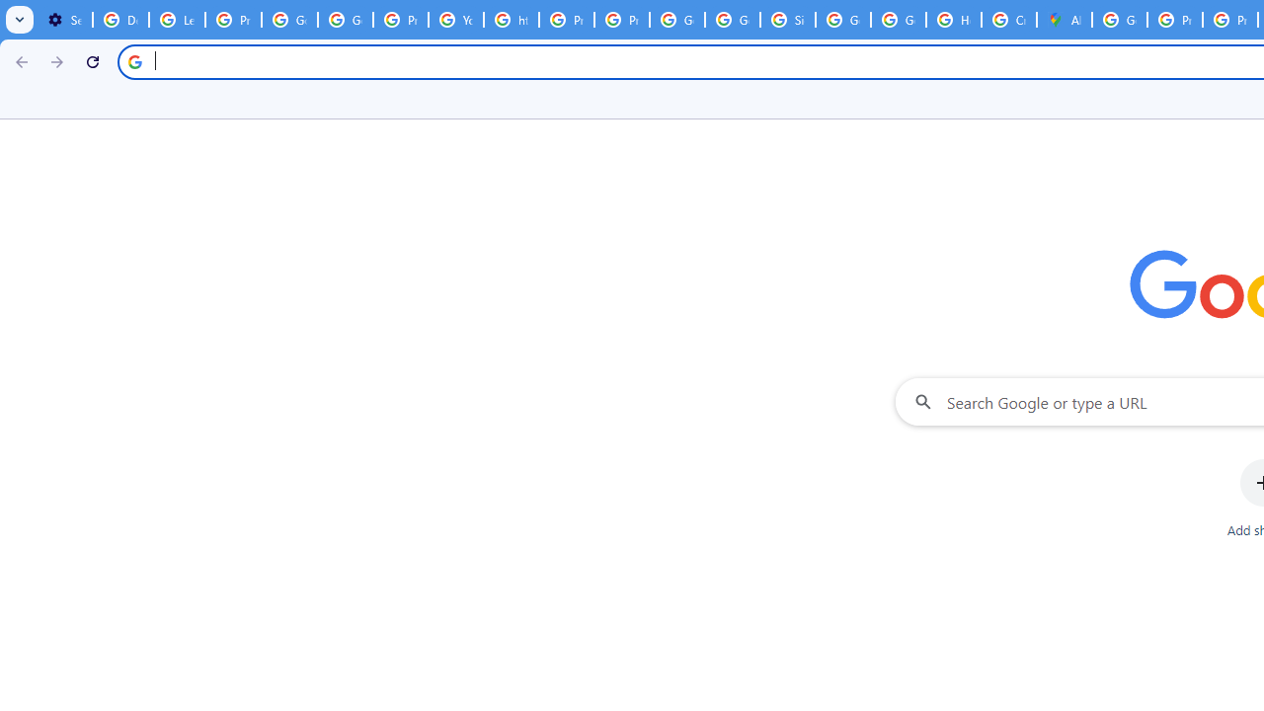  I want to click on Create your Google Account, so click(1009, 20).